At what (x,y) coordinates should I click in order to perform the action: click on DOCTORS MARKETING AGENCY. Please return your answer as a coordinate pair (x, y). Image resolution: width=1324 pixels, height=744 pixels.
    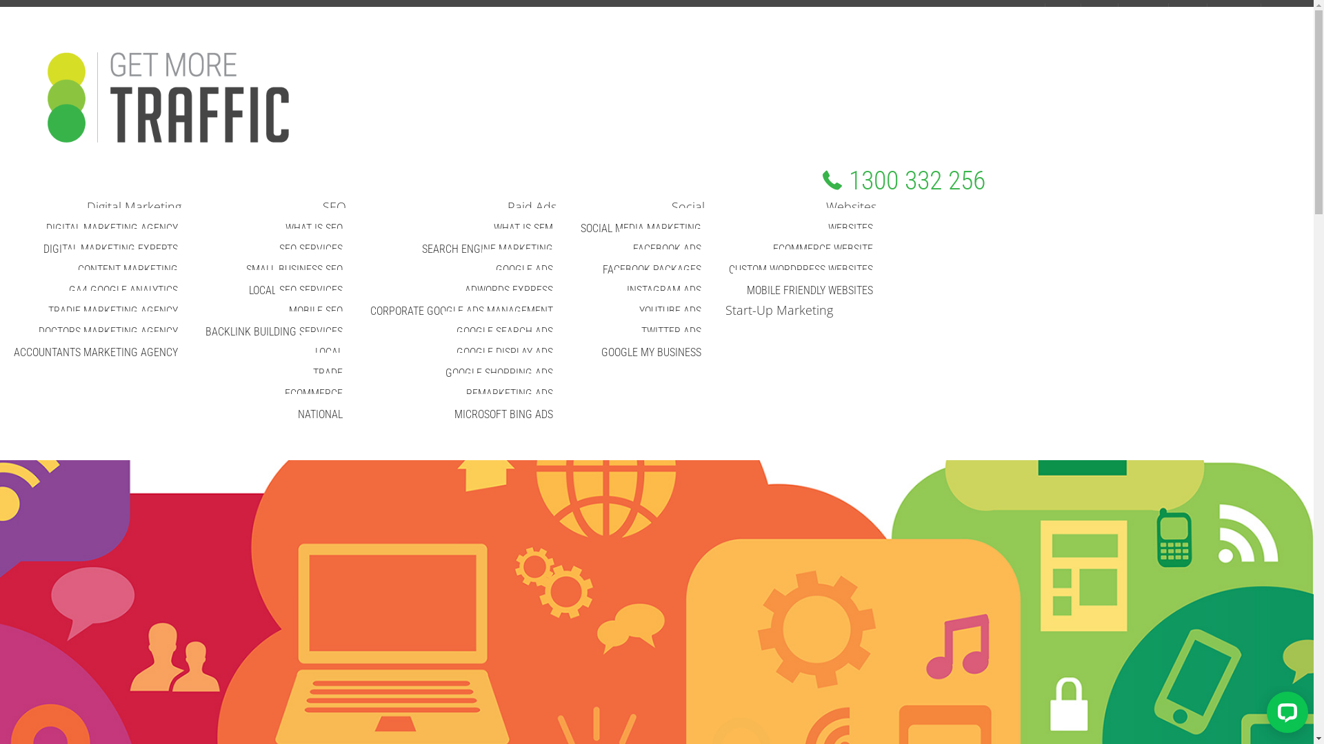
    Looking at the image, I should click on (108, 332).